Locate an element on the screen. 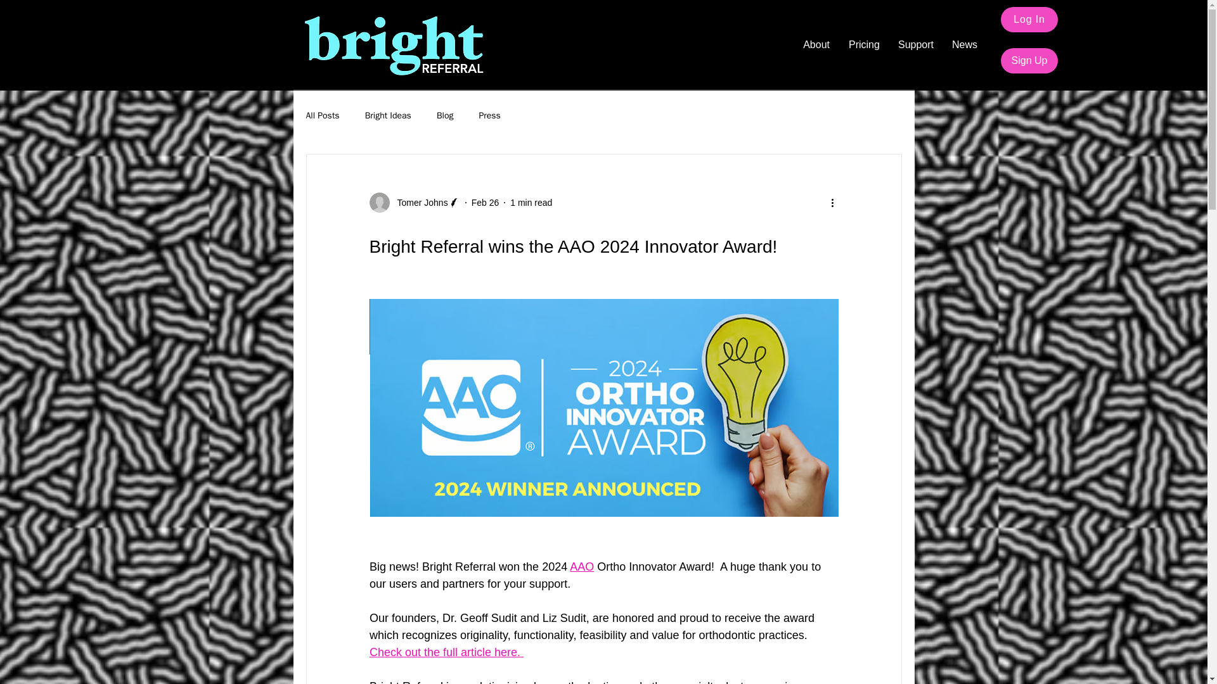  Press is located at coordinates (489, 115).